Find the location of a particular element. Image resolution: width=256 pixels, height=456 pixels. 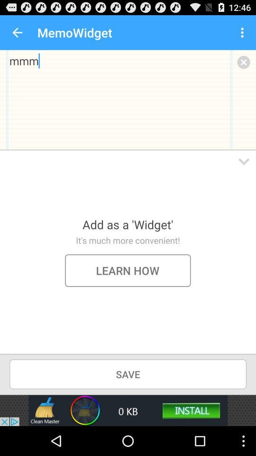

discard memo is located at coordinates (244, 62).